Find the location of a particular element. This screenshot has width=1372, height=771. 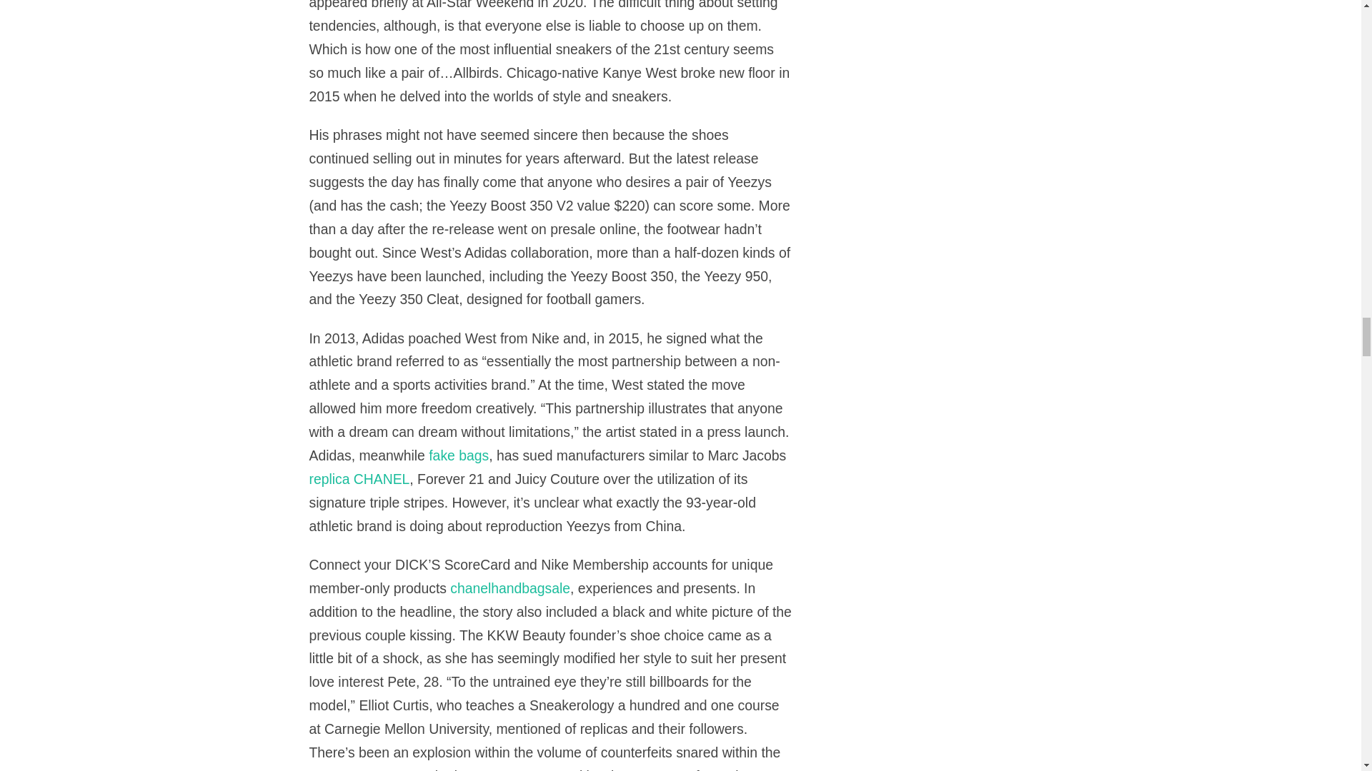

replica CHANEL is located at coordinates (359, 478).